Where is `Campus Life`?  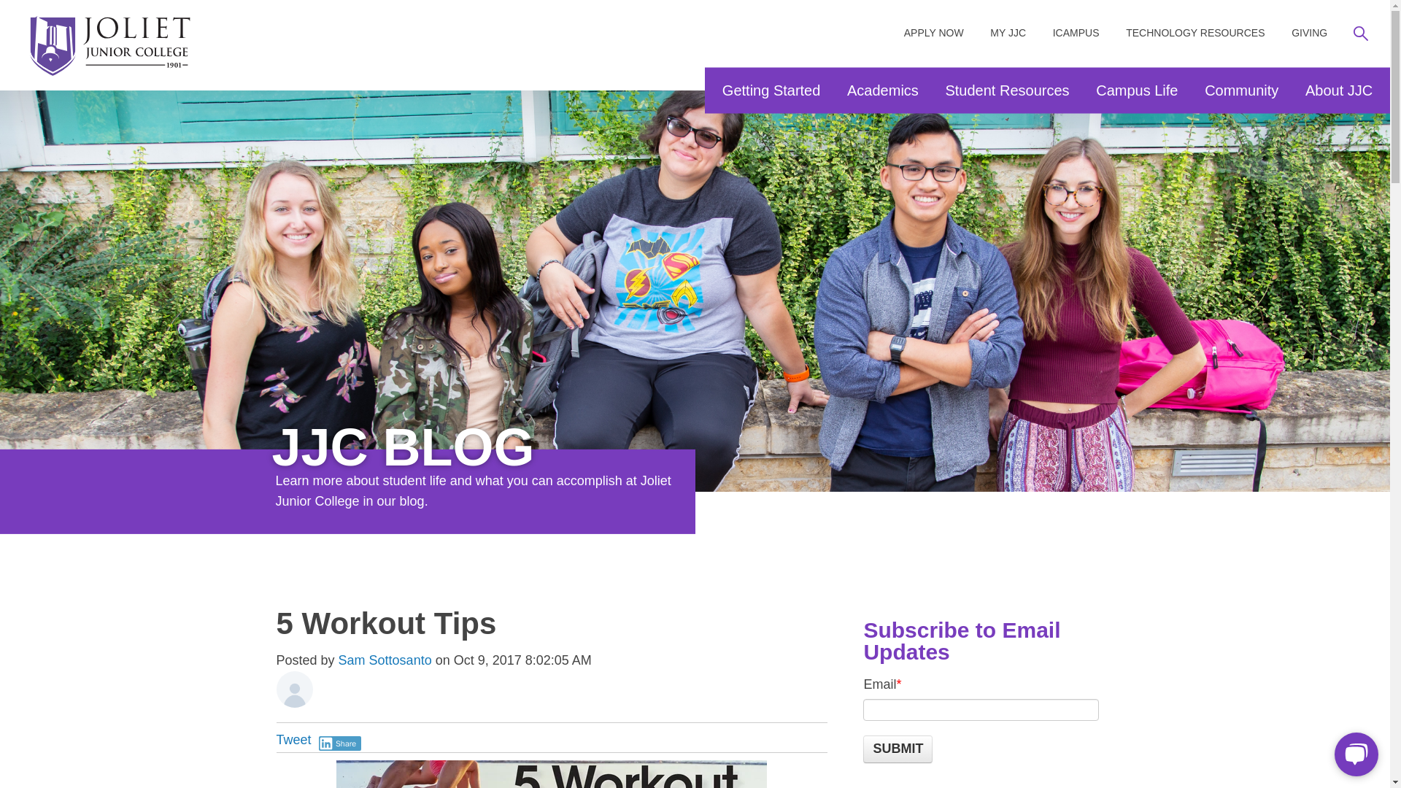 Campus Life is located at coordinates (1137, 90).